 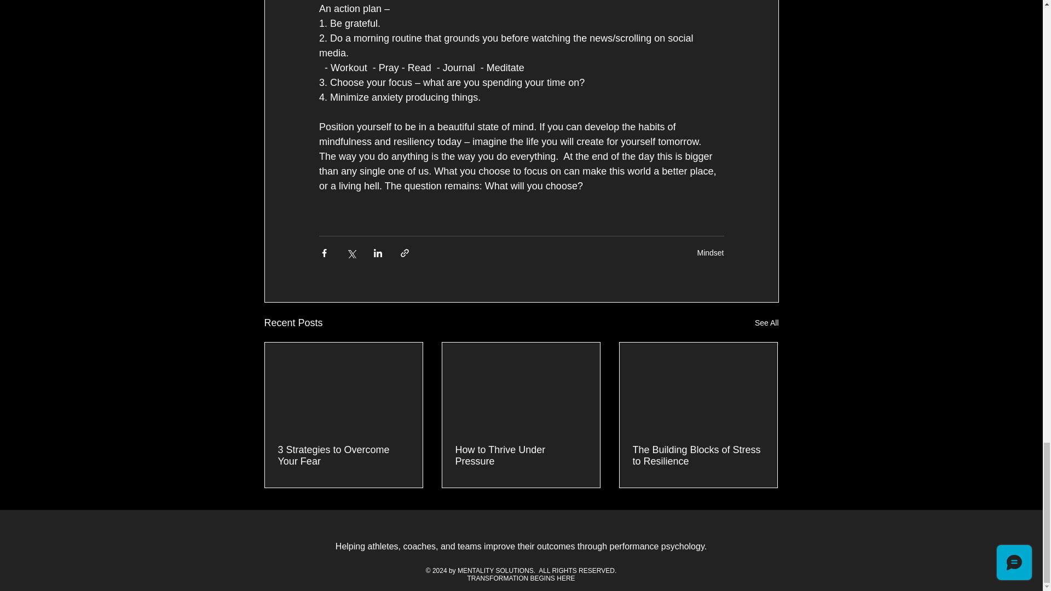 What do you see at coordinates (710, 252) in the screenshot?
I see `Mindset` at bounding box center [710, 252].